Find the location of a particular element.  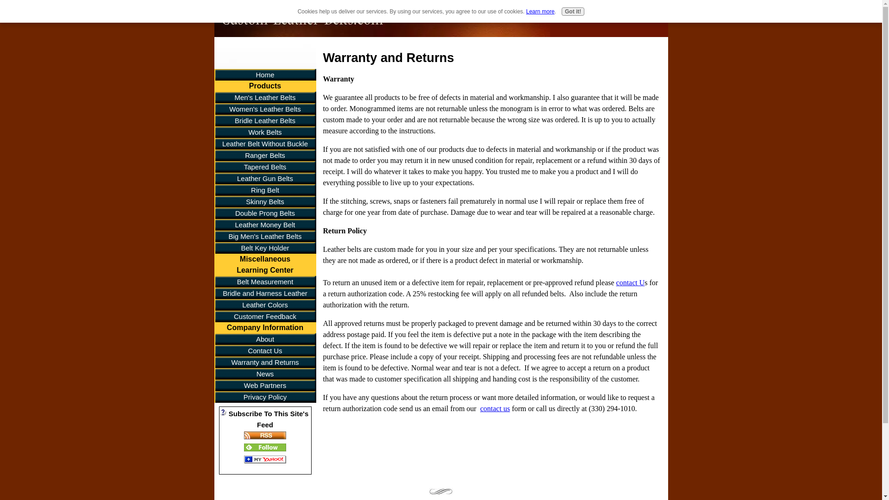

Men's Leather Belts is located at coordinates (265, 97).